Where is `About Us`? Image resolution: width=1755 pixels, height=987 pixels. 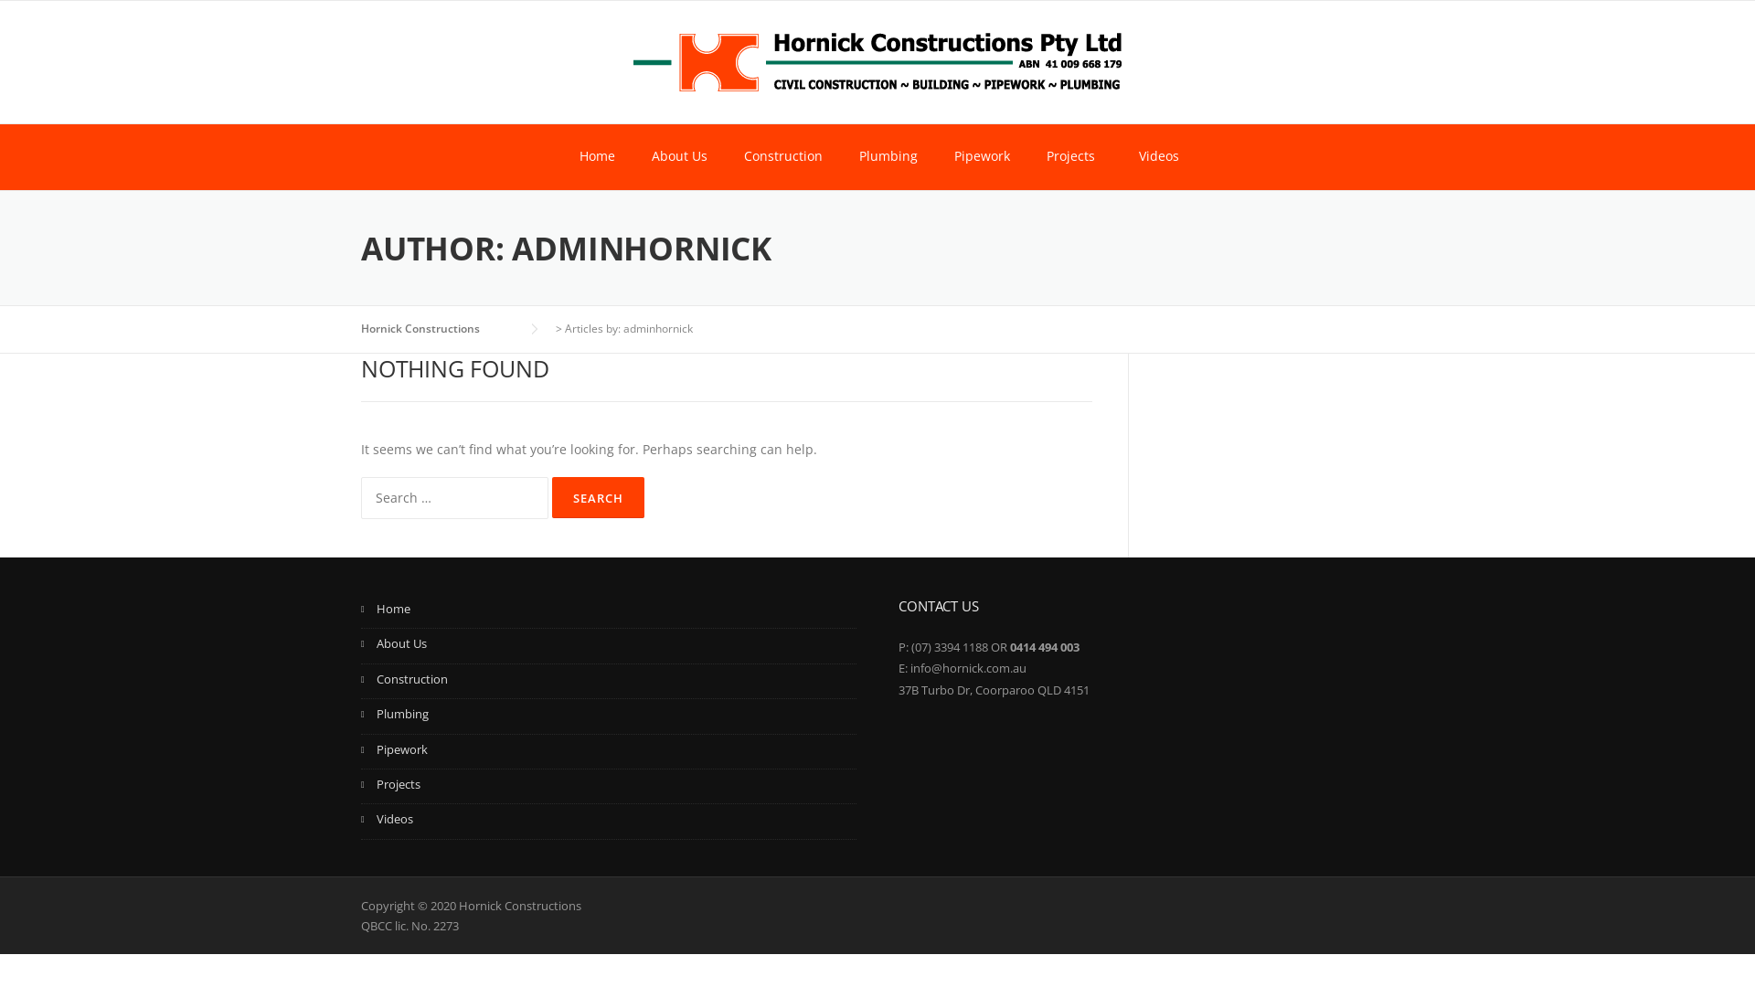 About Us is located at coordinates (678, 157).